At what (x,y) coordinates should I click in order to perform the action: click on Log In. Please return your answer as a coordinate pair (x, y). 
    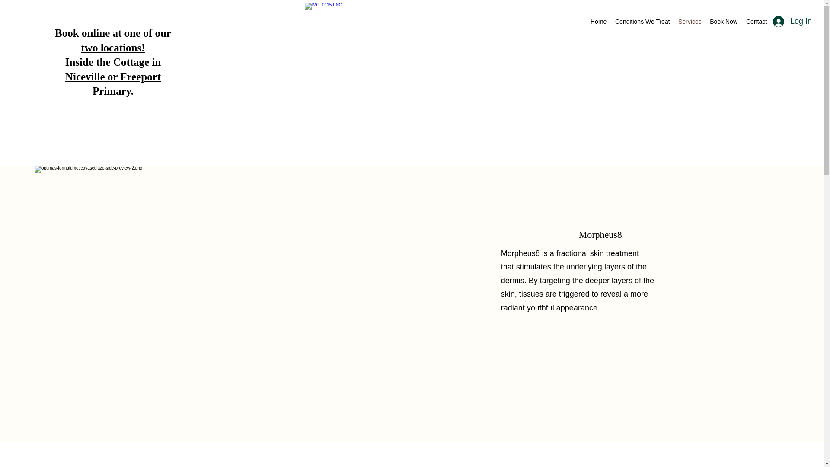
    Looking at the image, I should click on (792, 22).